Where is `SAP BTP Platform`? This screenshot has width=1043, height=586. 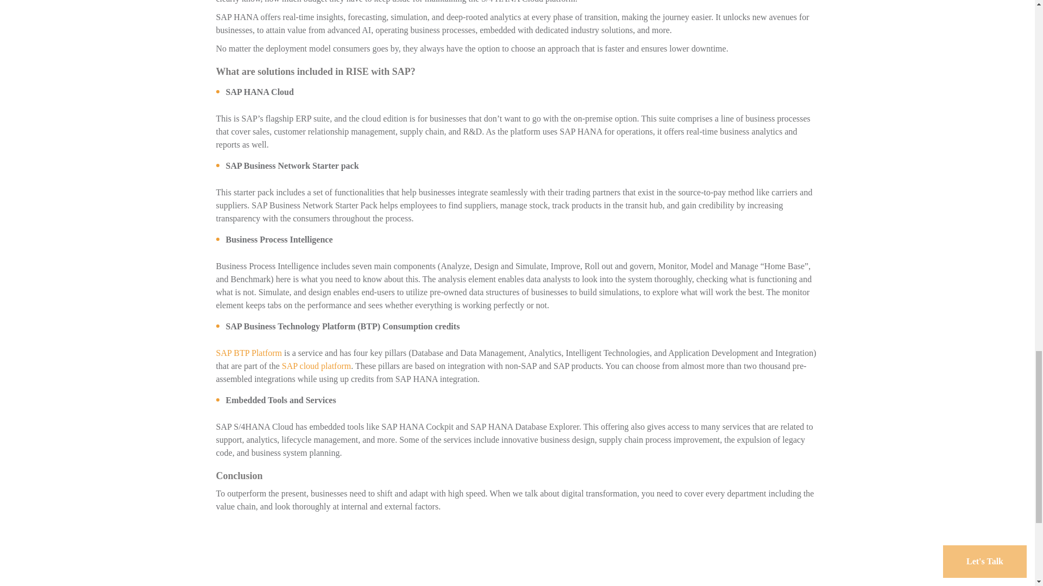 SAP BTP Platform is located at coordinates (249, 353).